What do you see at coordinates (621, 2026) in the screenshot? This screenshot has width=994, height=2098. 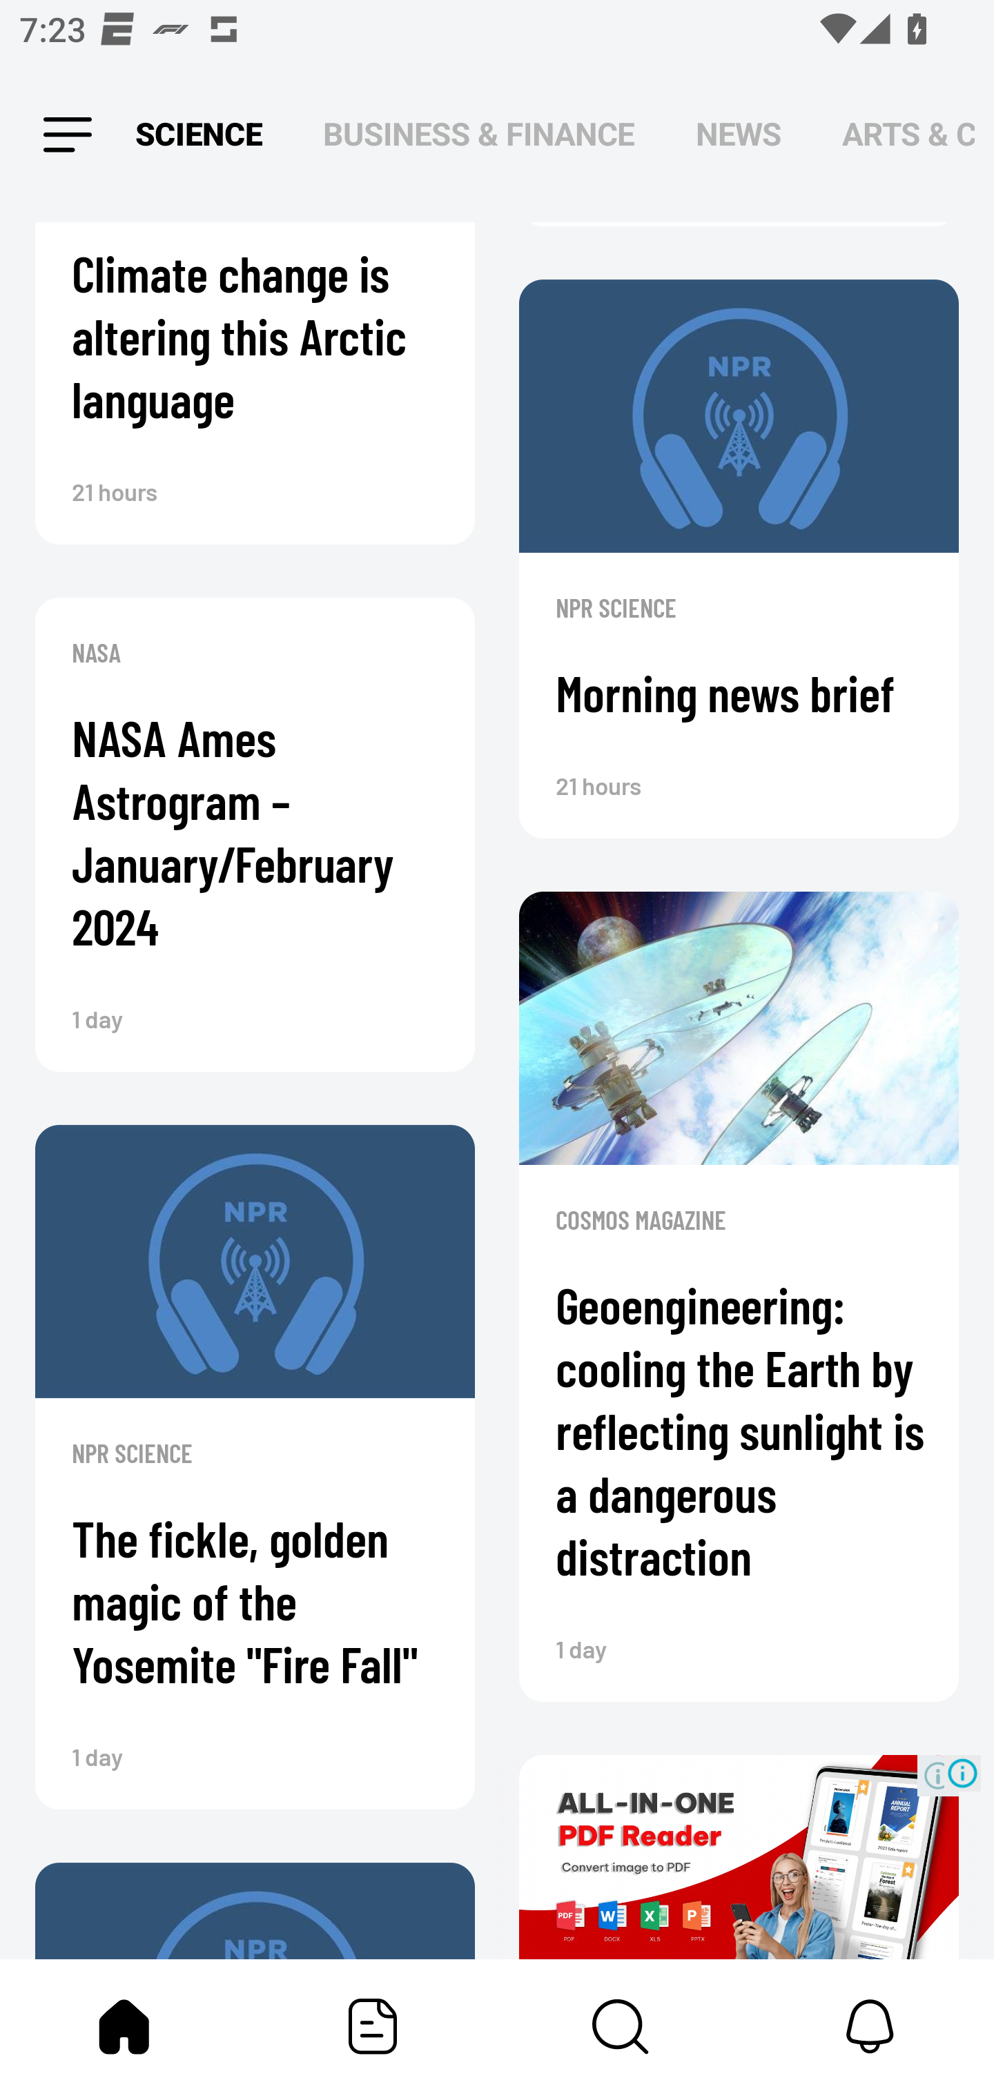 I see `Content Store` at bounding box center [621, 2026].